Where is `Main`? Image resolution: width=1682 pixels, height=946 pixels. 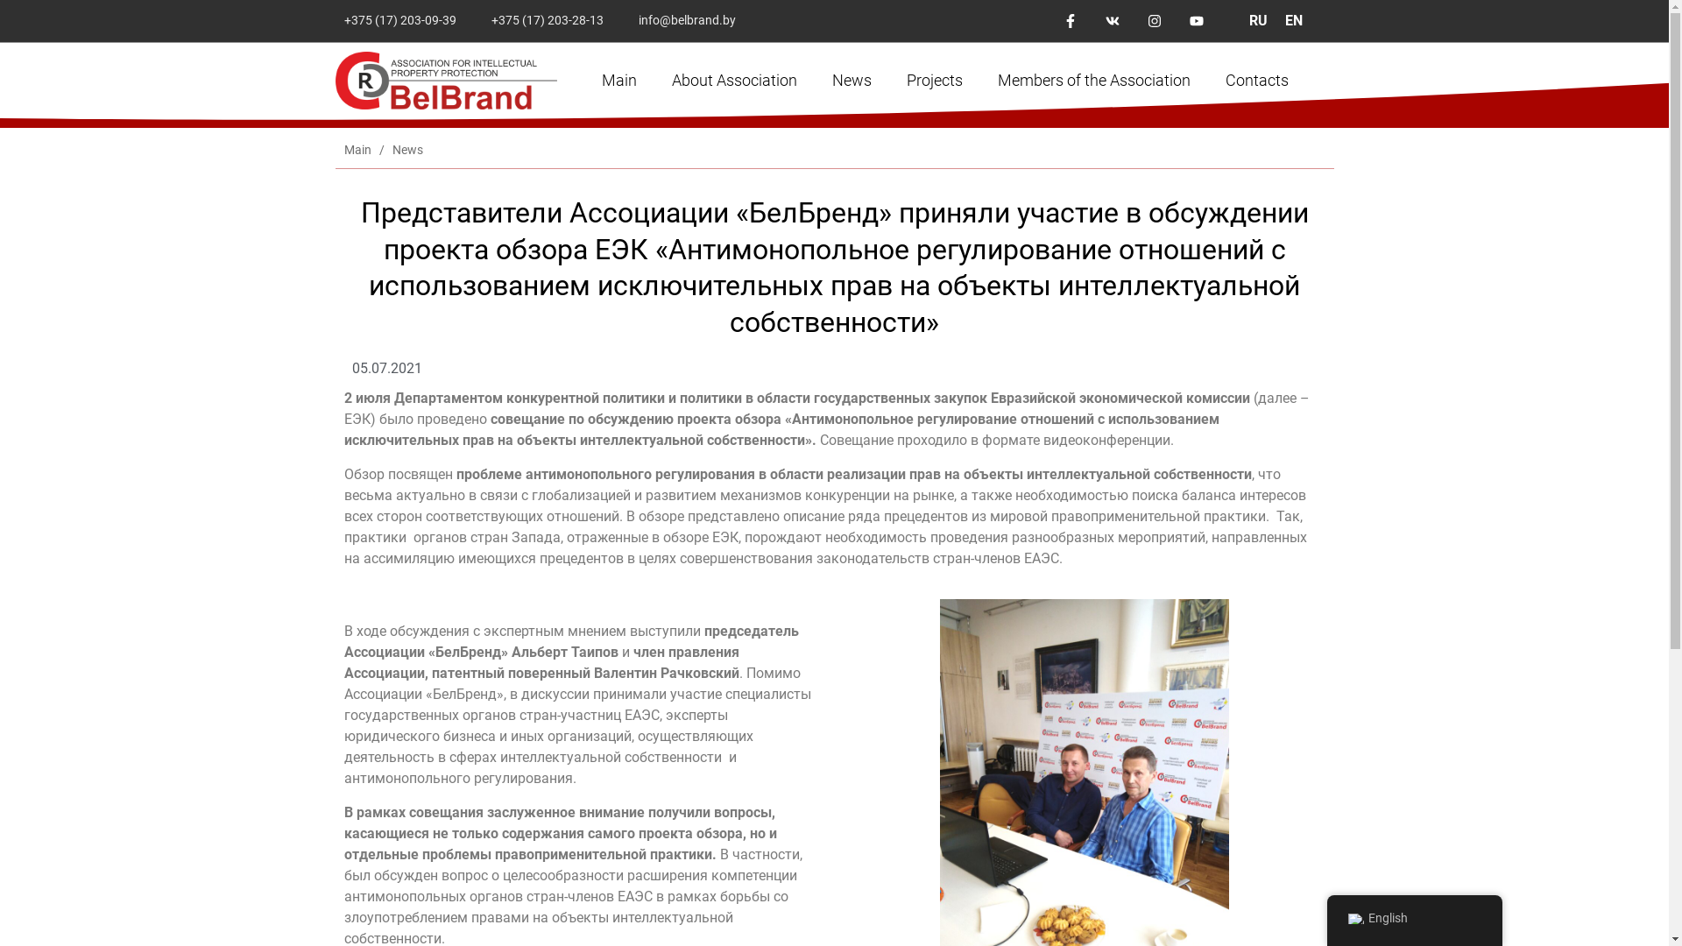
Main is located at coordinates (619, 81).